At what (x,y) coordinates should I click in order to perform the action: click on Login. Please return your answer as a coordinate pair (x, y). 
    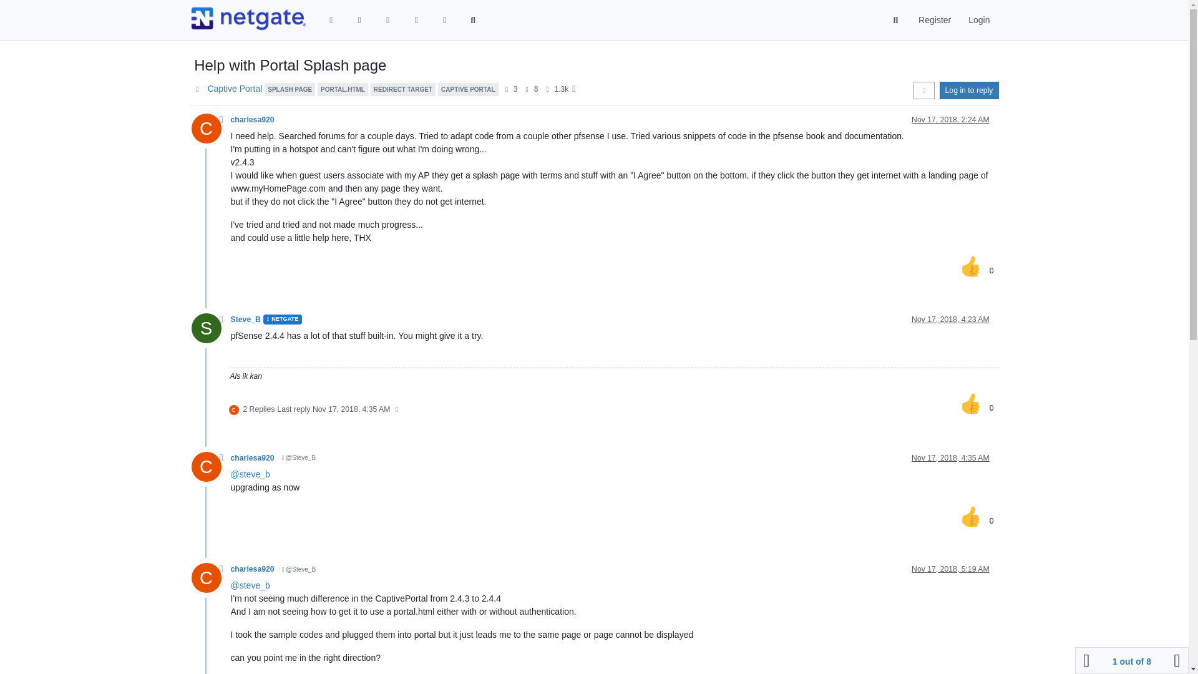
    Looking at the image, I should click on (978, 20).